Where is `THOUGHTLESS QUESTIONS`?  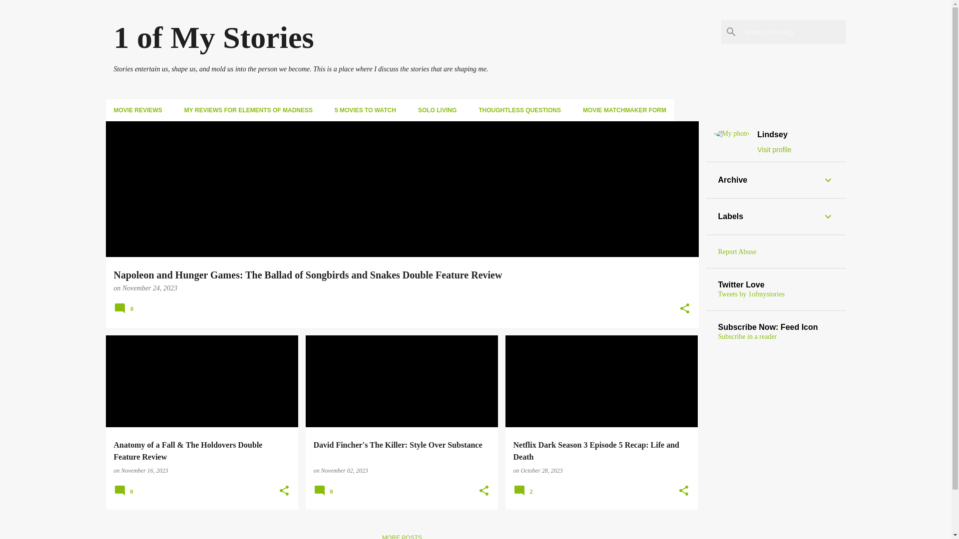 THOUGHTLESS QUESTIONS is located at coordinates (519, 110).